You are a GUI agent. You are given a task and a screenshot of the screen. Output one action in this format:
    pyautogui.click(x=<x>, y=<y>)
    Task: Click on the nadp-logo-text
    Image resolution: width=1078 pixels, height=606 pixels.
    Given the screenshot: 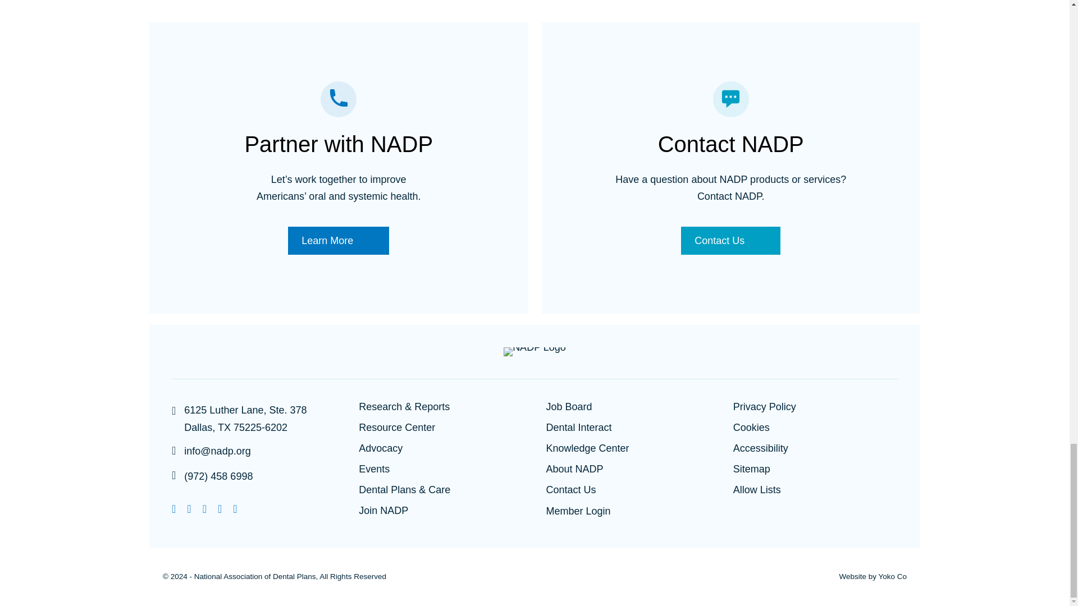 What is the action you would take?
    pyautogui.click(x=535, y=351)
    